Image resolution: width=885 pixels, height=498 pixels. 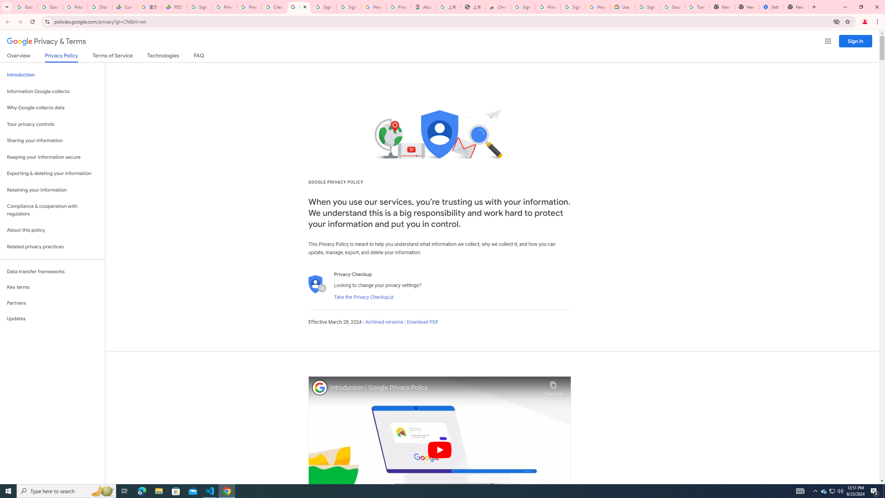 What do you see at coordinates (364, 297) in the screenshot?
I see `Take the Privacy Checkup` at bounding box center [364, 297].